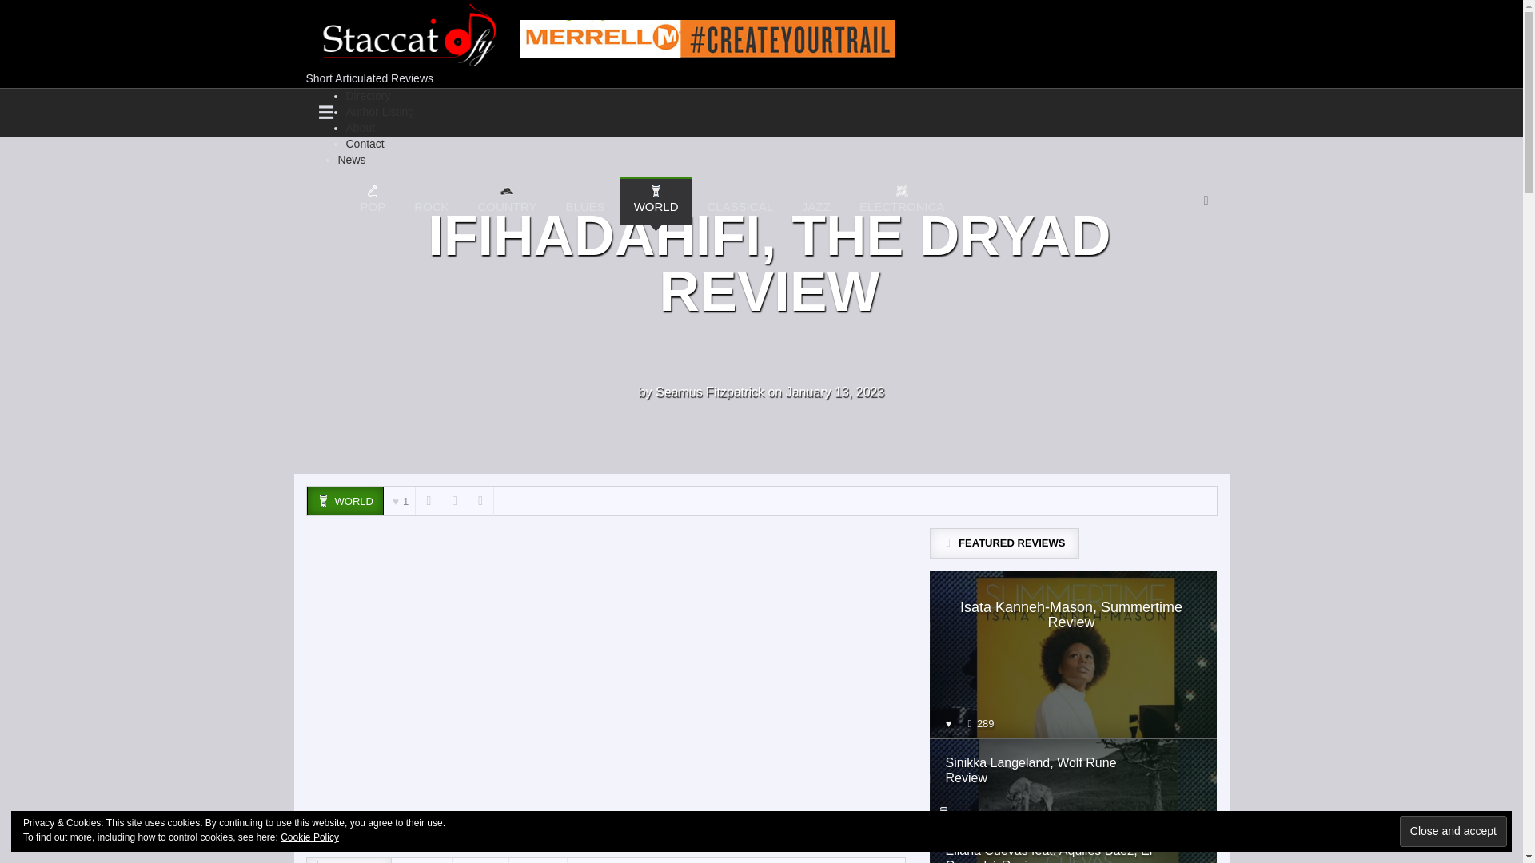  I want to click on About, so click(656, 200).